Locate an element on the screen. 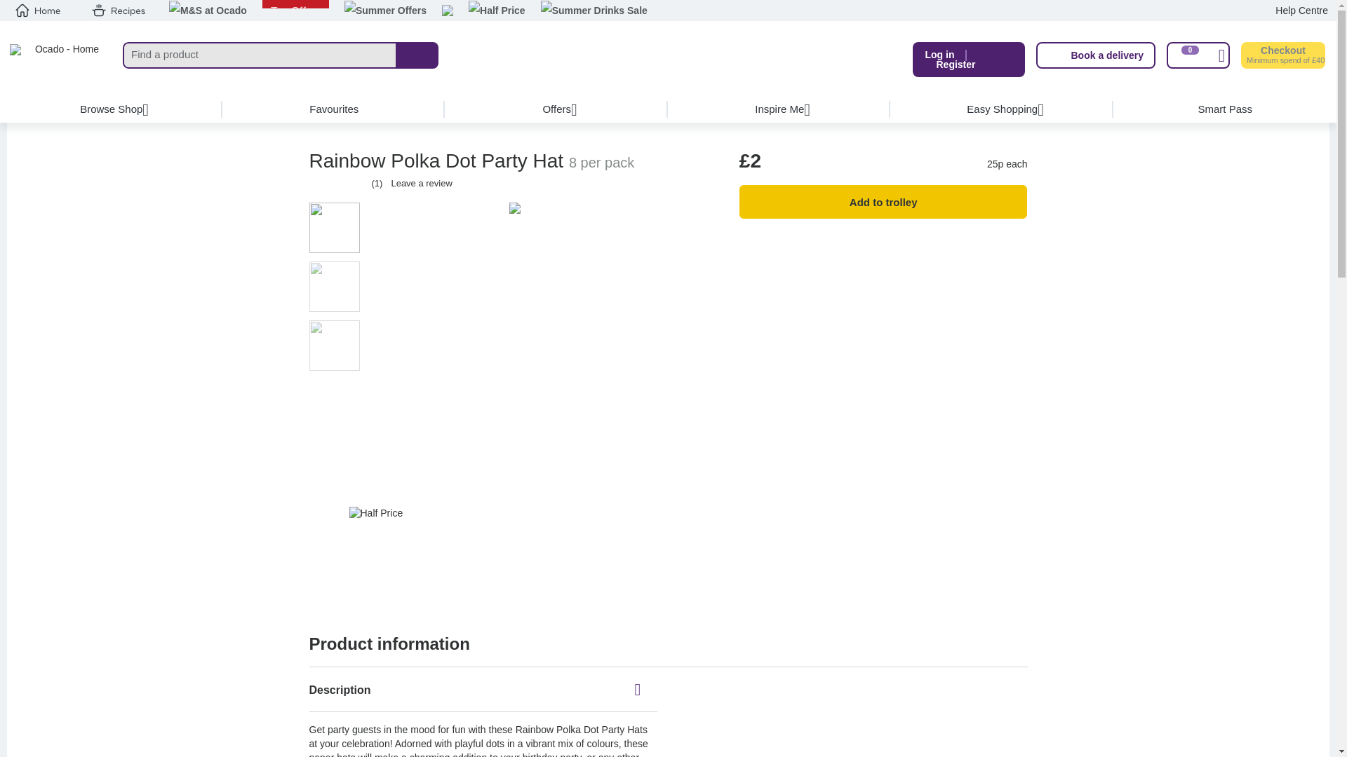 Image resolution: width=1347 pixels, height=757 pixels. 0 is located at coordinates (1198, 55).